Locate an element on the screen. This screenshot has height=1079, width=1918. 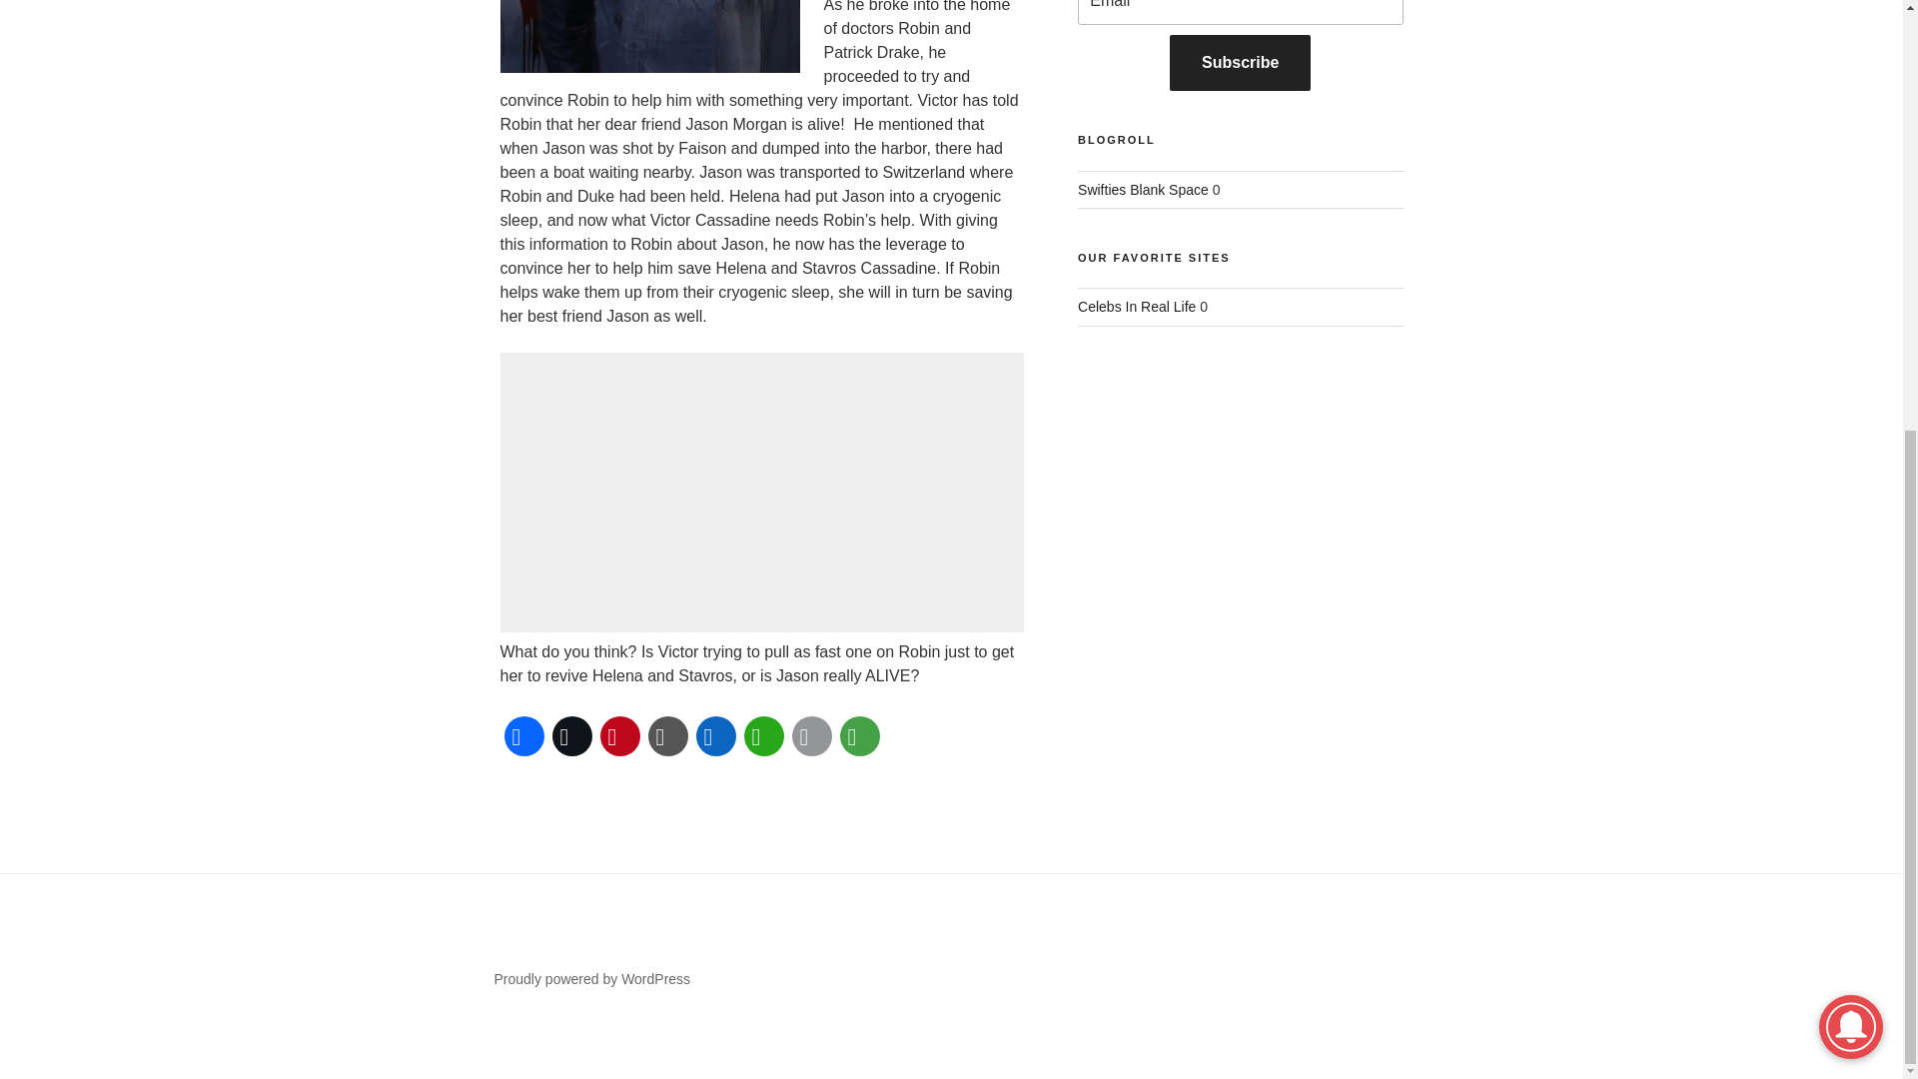
Subscribe is located at coordinates (1240, 62).